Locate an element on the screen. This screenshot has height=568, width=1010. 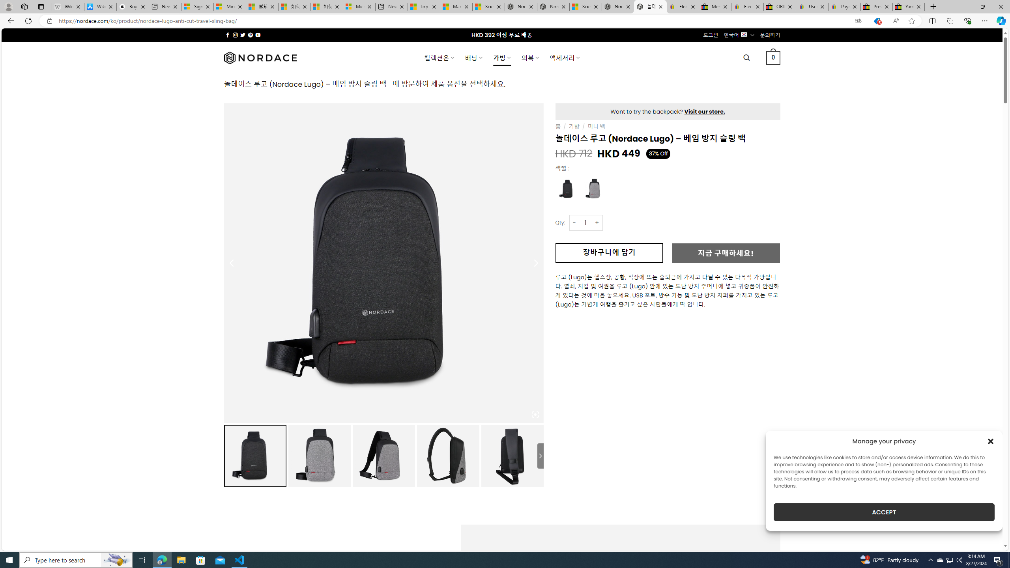
Payments Terms of Use | eBay.com is located at coordinates (844, 7).